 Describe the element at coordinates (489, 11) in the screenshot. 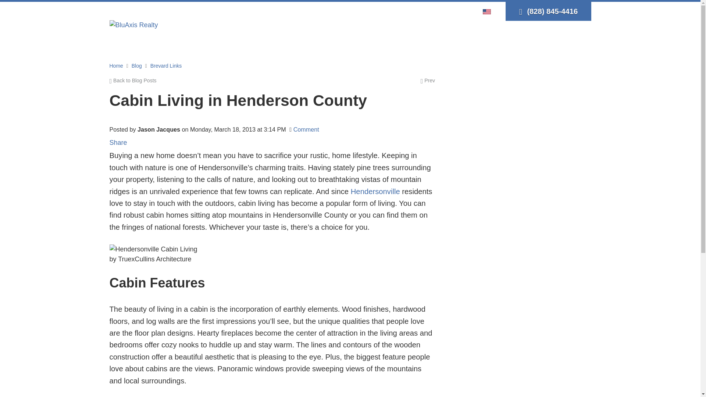

I see `Select Language` at that location.